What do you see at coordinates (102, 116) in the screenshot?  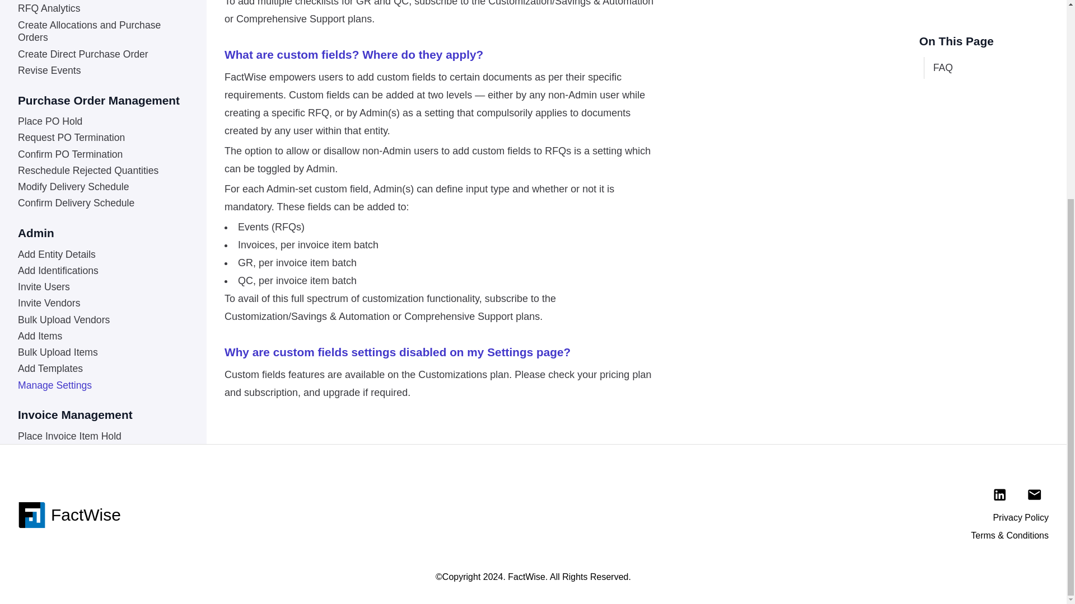 I see `Confirm Delivery Schedule` at bounding box center [102, 116].